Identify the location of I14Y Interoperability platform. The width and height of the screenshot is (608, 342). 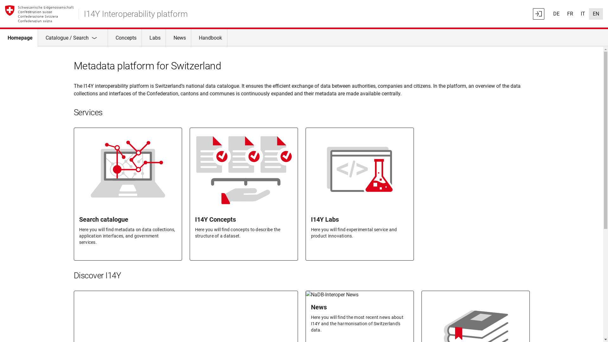
(136, 14).